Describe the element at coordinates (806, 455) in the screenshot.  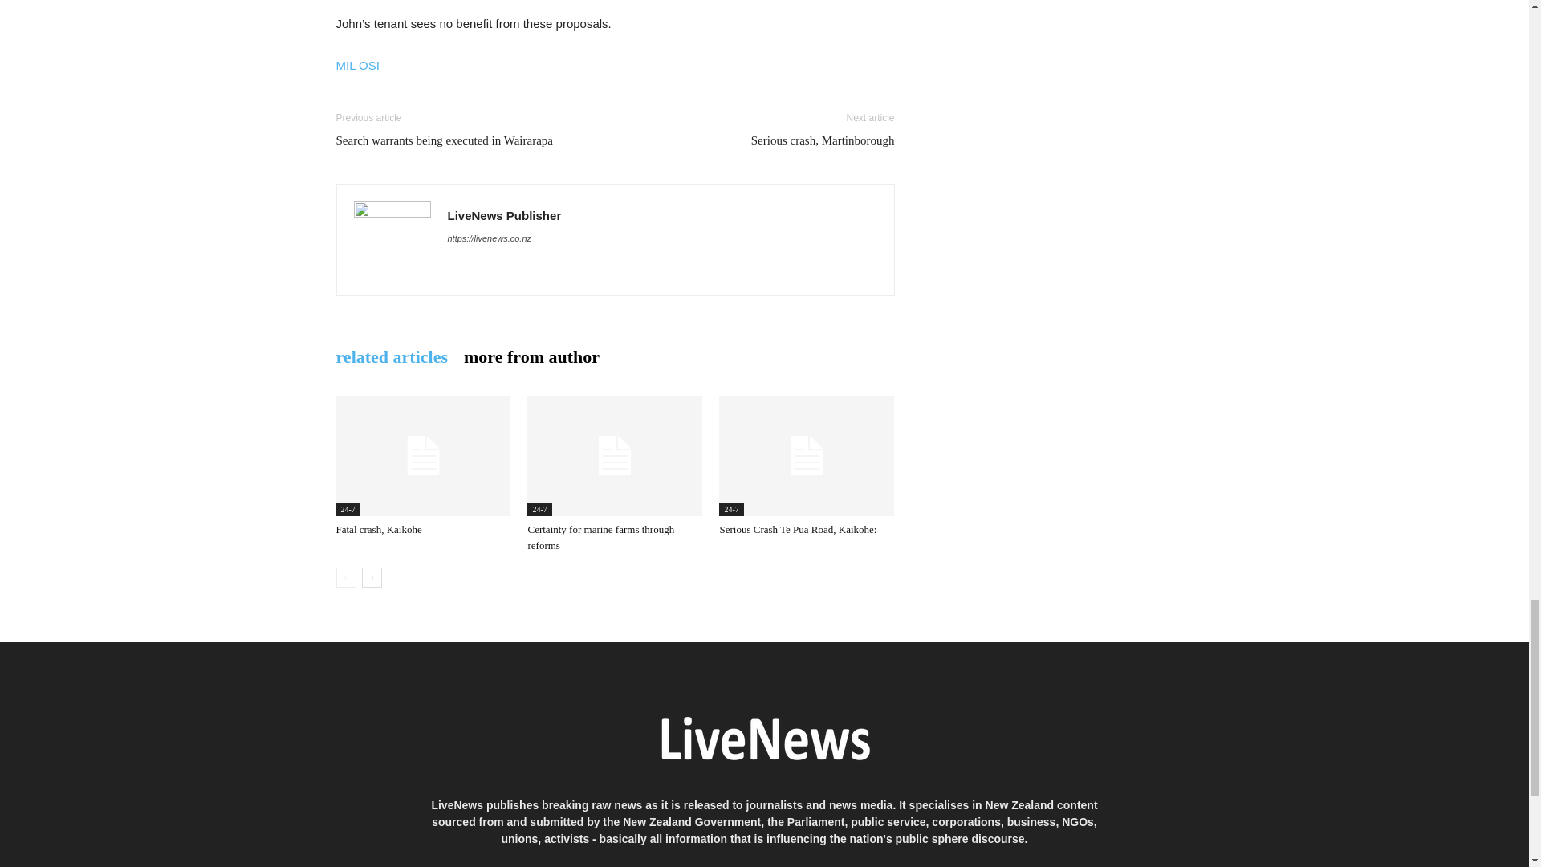
I see `Serious Crash Te Pua Road, Kaikohe:` at that location.